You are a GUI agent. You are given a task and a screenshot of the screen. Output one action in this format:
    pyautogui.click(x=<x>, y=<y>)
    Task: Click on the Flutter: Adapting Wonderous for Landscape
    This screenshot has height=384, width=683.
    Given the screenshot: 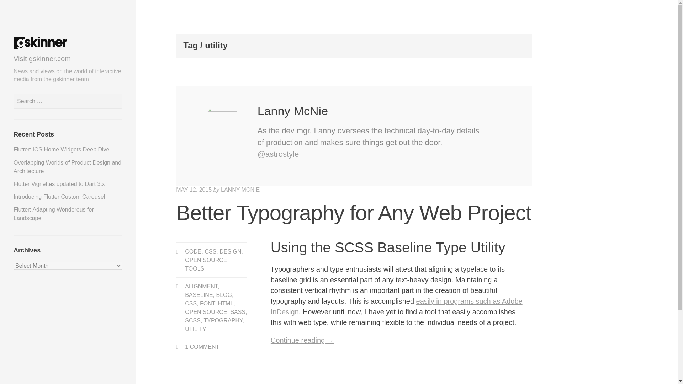 What is the action you would take?
    pyautogui.click(x=54, y=214)
    